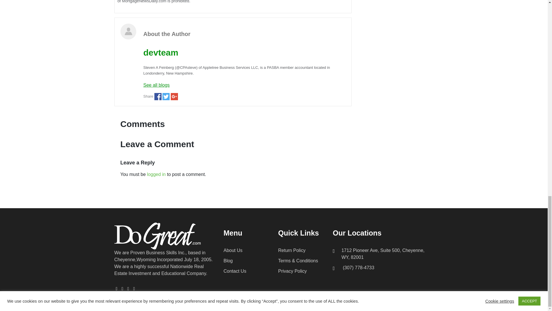 The width and height of the screenshot is (552, 311). Describe the element at coordinates (233, 250) in the screenshot. I see `About Us` at that location.